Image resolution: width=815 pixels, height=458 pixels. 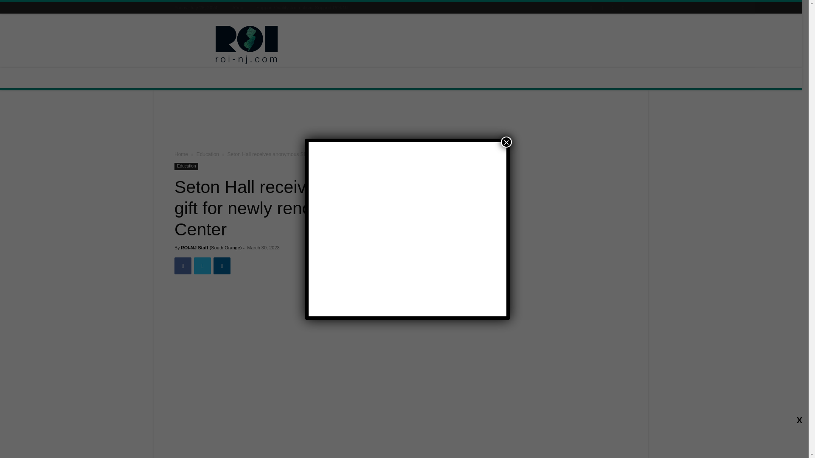 What do you see at coordinates (473, 45) in the screenshot?
I see `3rd party ad content` at bounding box center [473, 45].